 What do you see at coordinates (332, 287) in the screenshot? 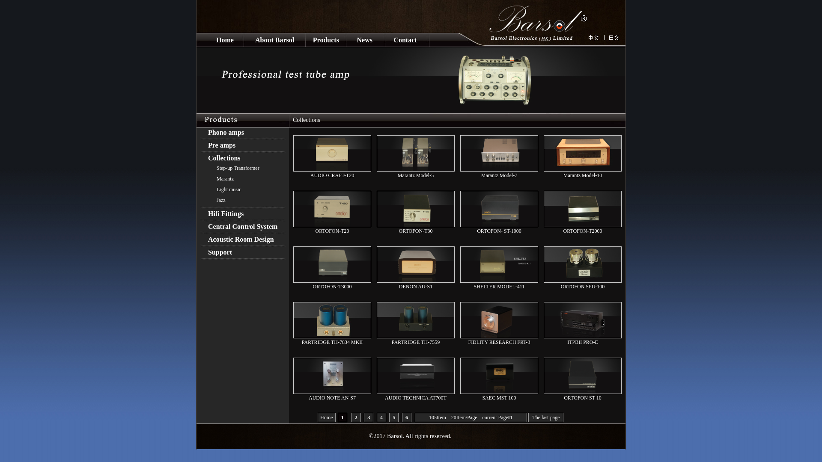
I see `ORTOFON-T3000` at bounding box center [332, 287].